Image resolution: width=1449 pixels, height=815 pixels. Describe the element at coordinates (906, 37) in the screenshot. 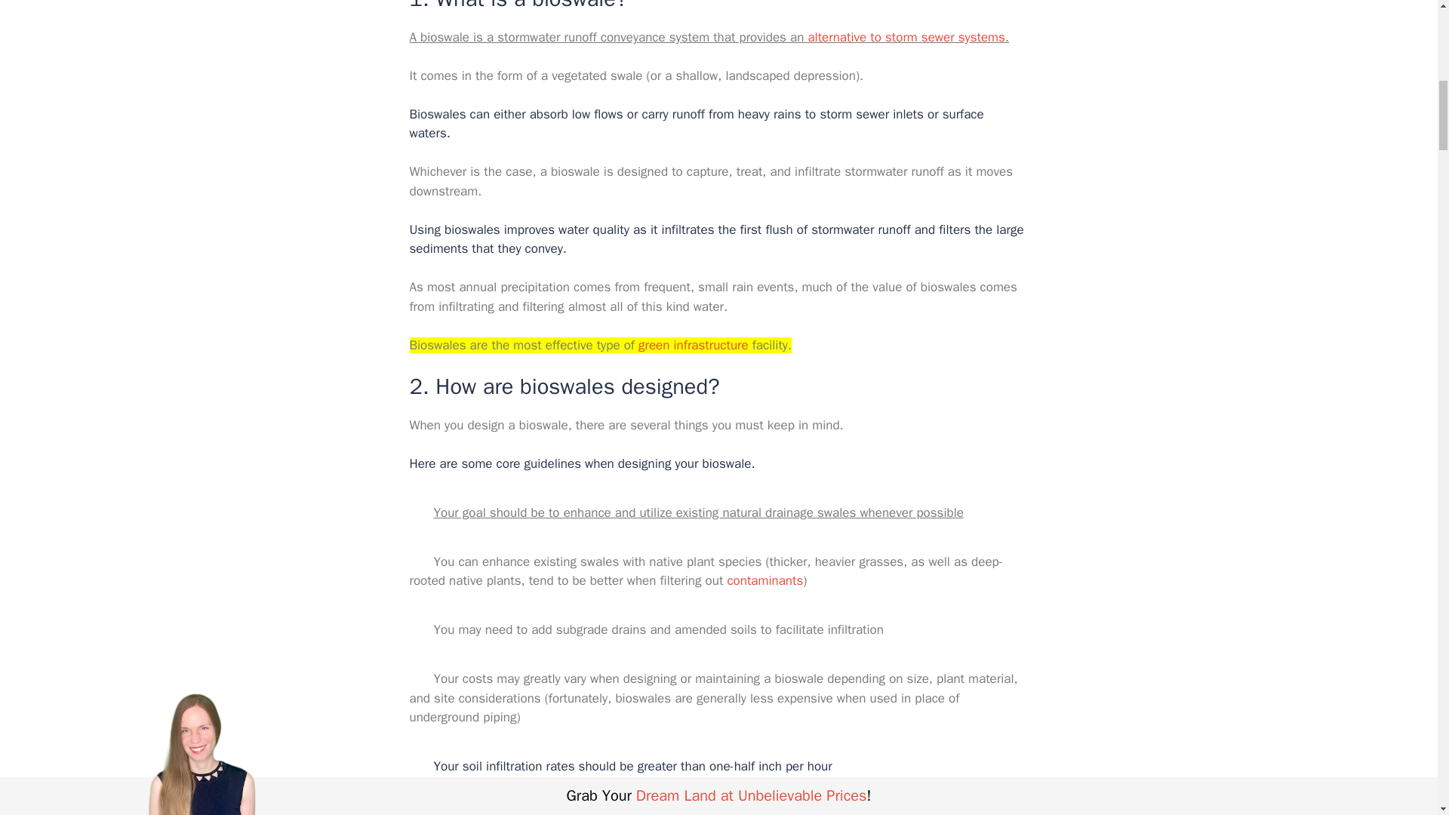

I see `alternative to storm sewer systems` at that location.